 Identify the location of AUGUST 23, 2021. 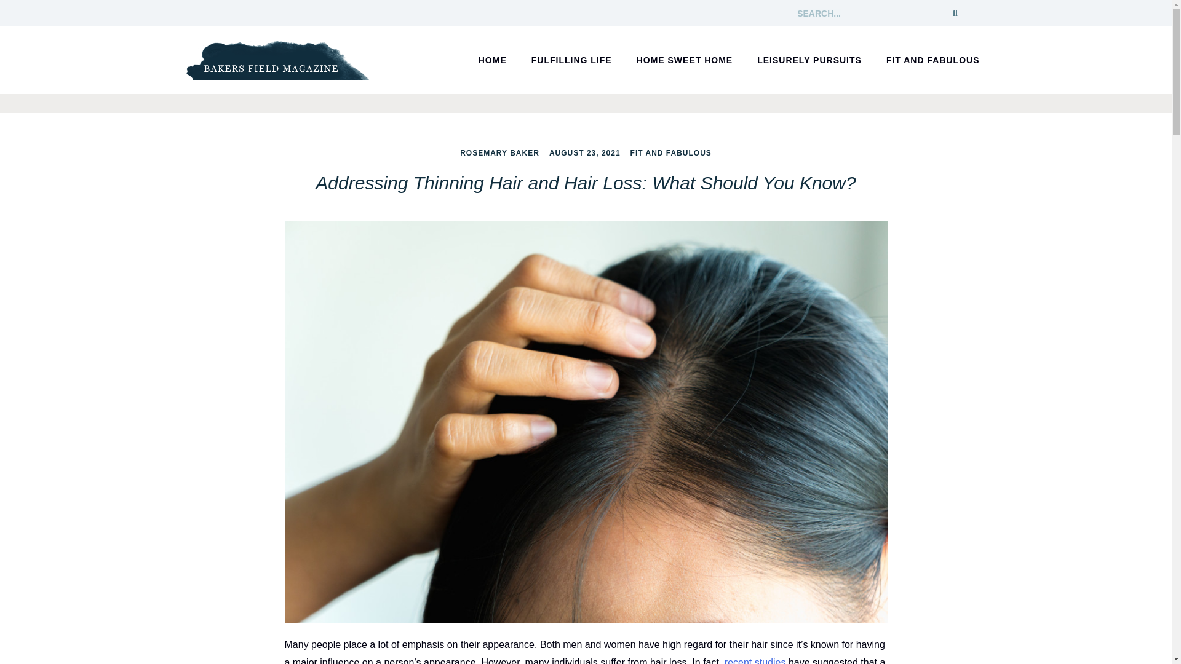
(584, 152).